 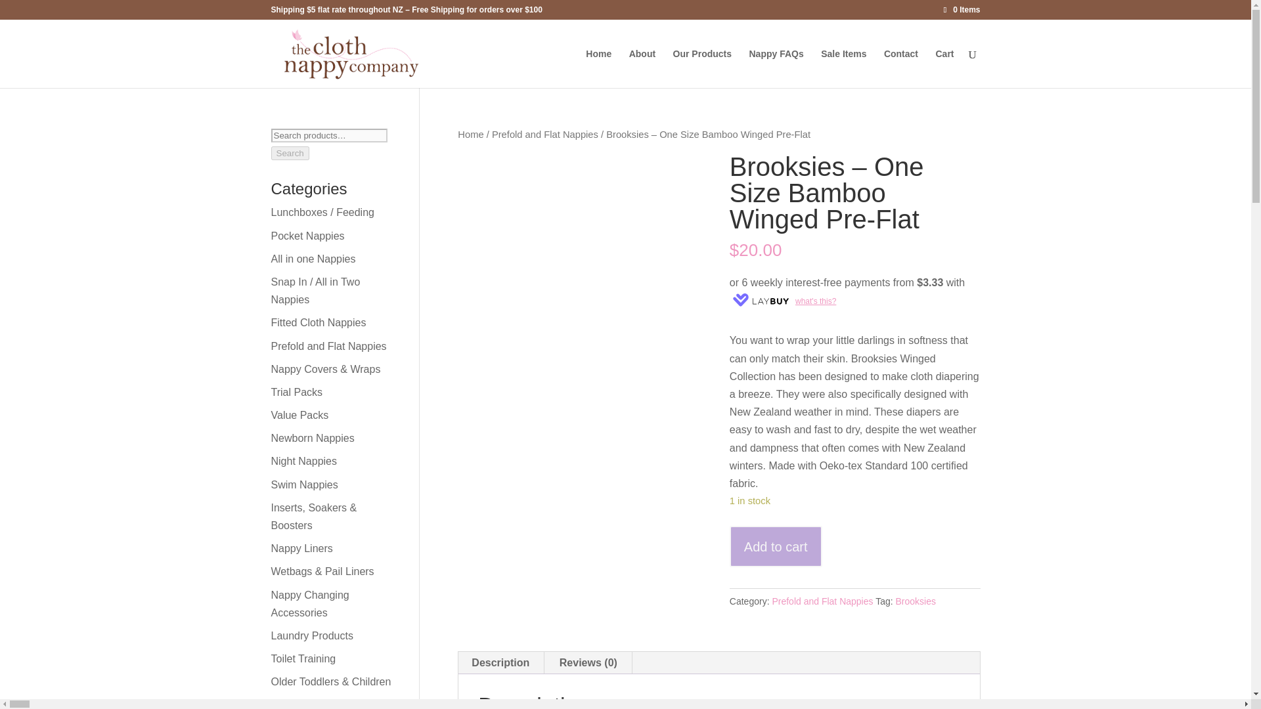 I want to click on Add to cart, so click(x=776, y=546).